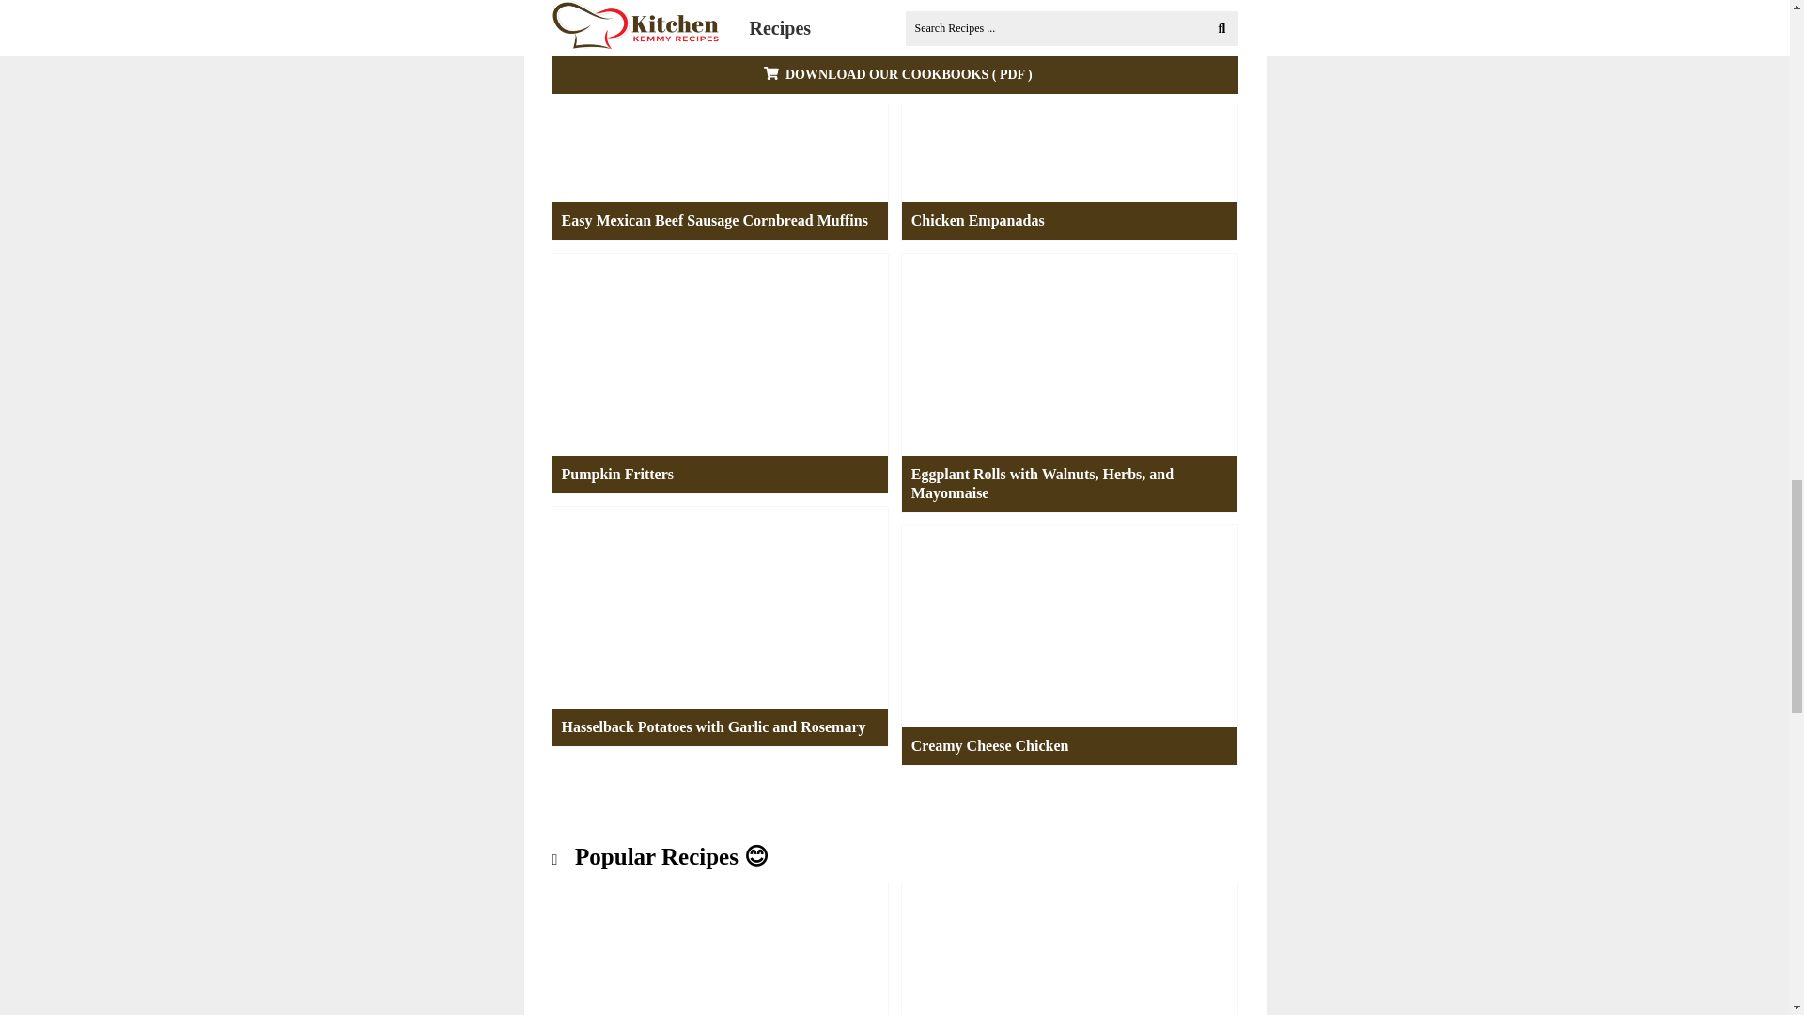 This screenshot has width=1804, height=1015. What do you see at coordinates (720, 948) in the screenshot?
I see `Jam soft bun 12` at bounding box center [720, 948].